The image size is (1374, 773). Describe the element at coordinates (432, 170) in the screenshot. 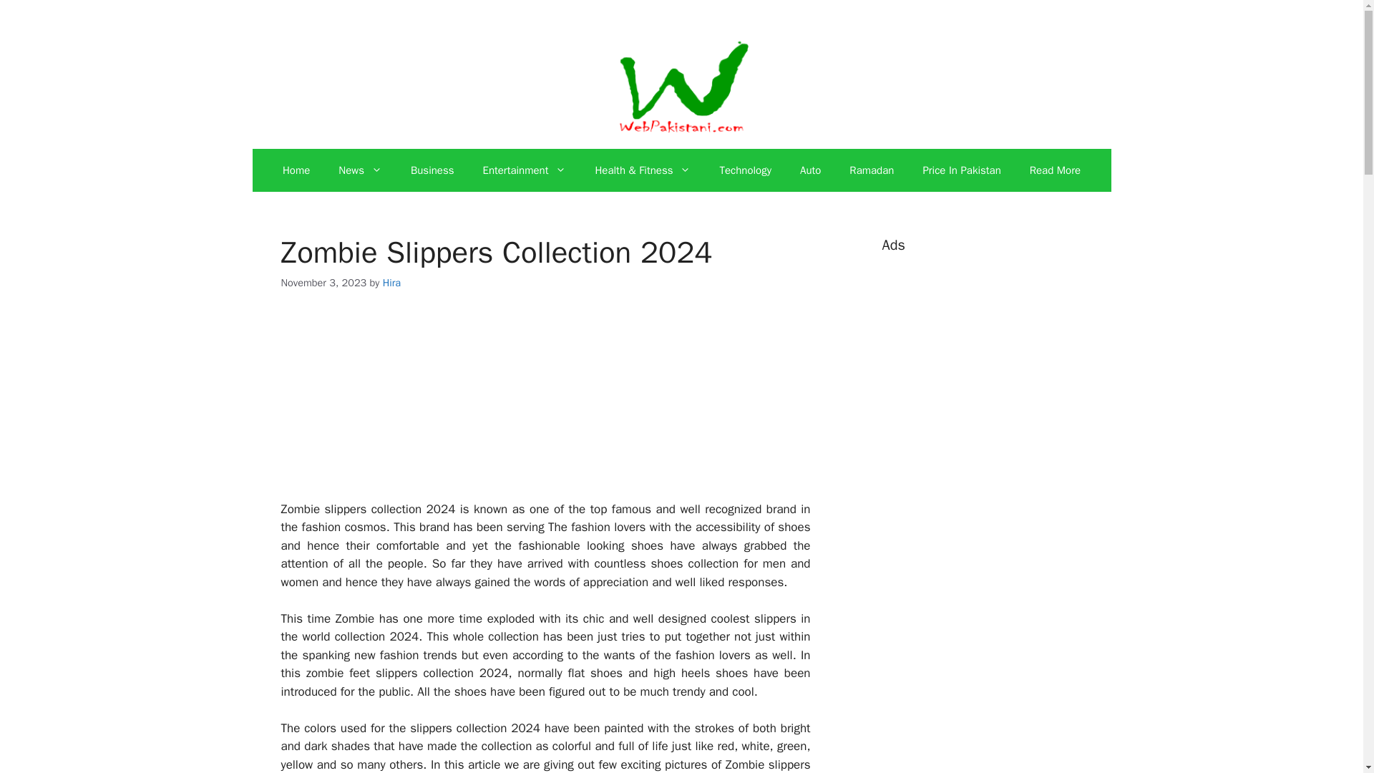

I see `Business` at that location.